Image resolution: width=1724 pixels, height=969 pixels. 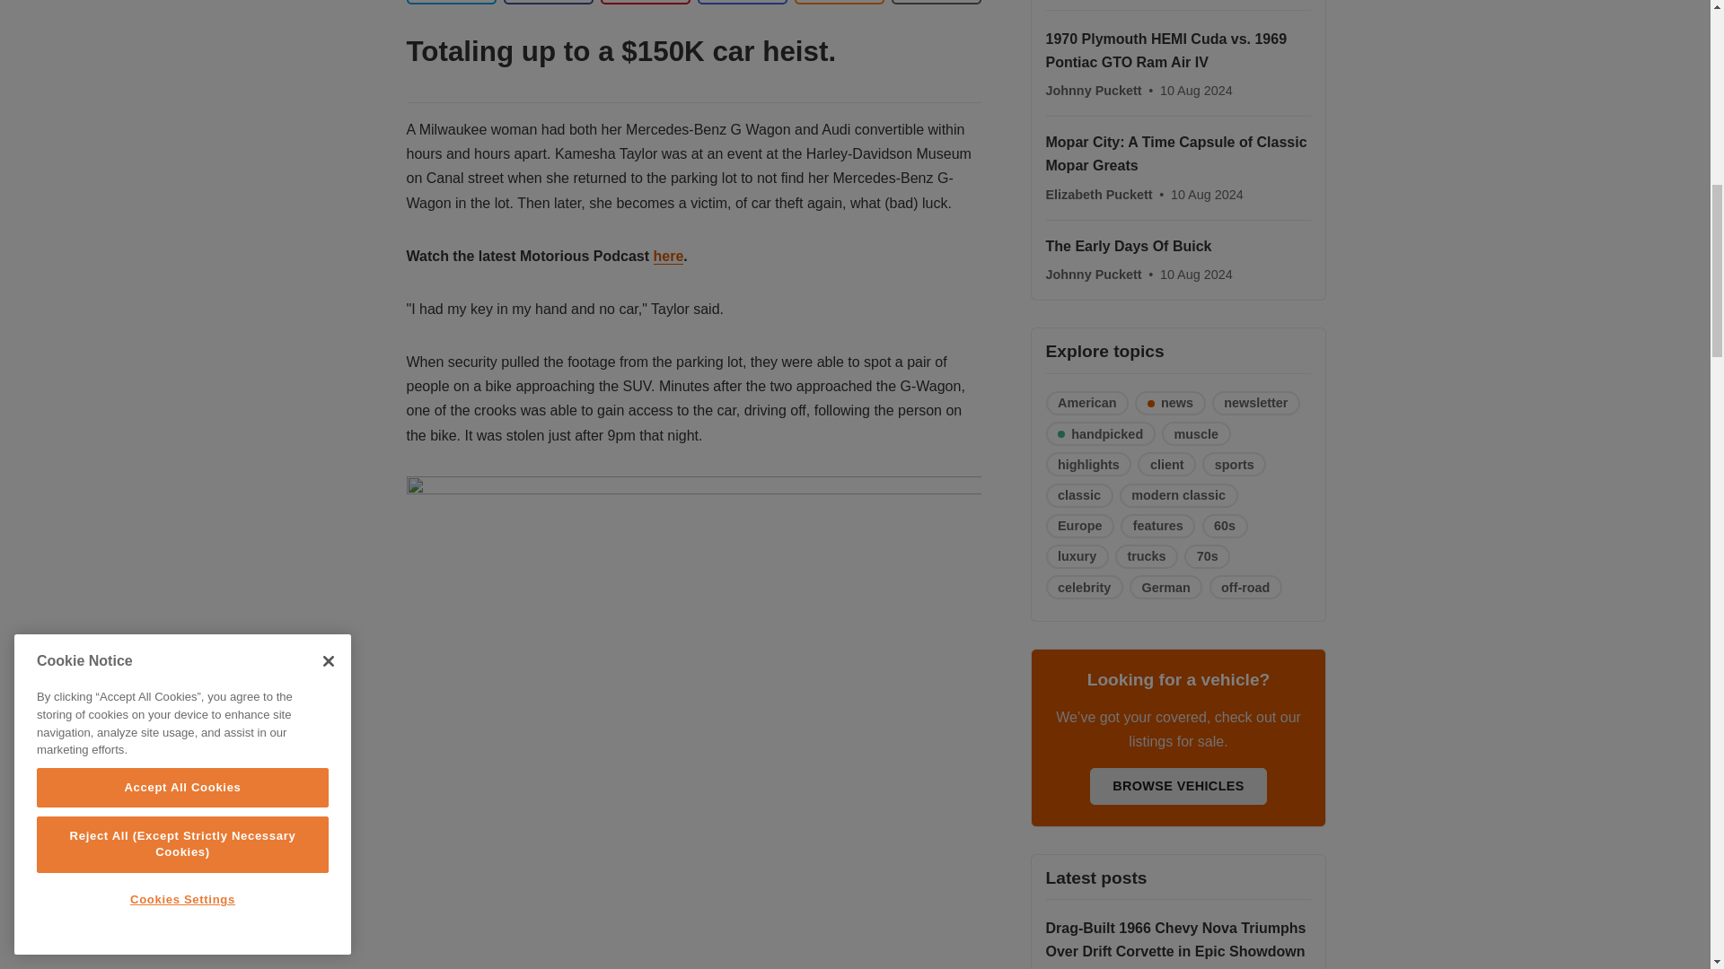 What do you see at coordinates (451, 2) in the screenshot?
I see `Share on Twitter` at bounding box center [451, 2].